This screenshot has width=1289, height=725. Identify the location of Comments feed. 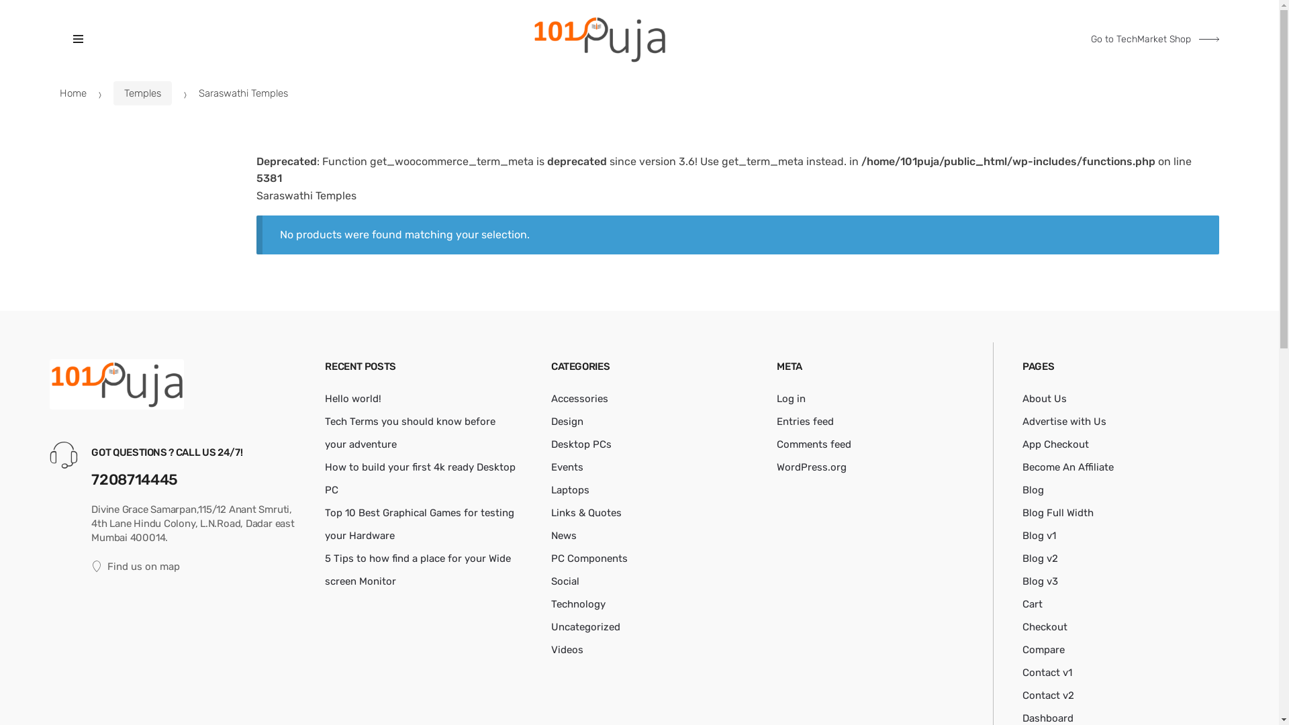
(814, 444).